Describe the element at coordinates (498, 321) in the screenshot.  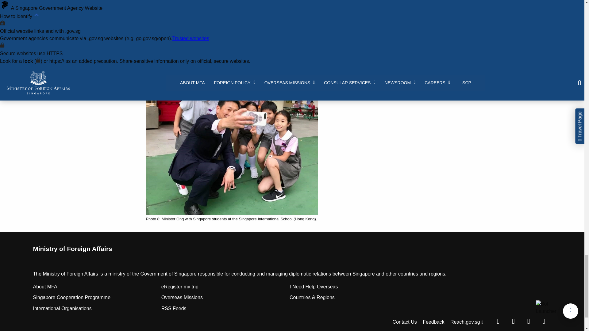
I see `MFA Facebook` at that location.